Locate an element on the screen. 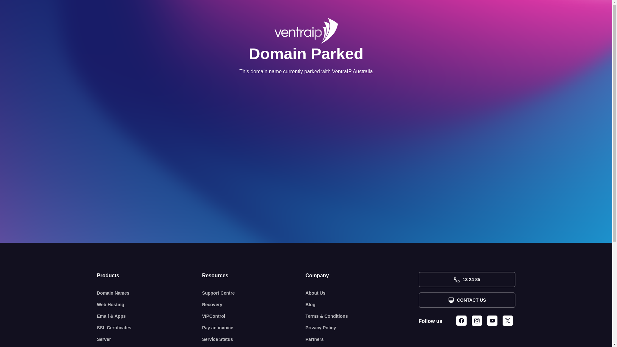 The height and width of the screenshot is (347, 617). VIPControl is located at coordinates (254, 316).